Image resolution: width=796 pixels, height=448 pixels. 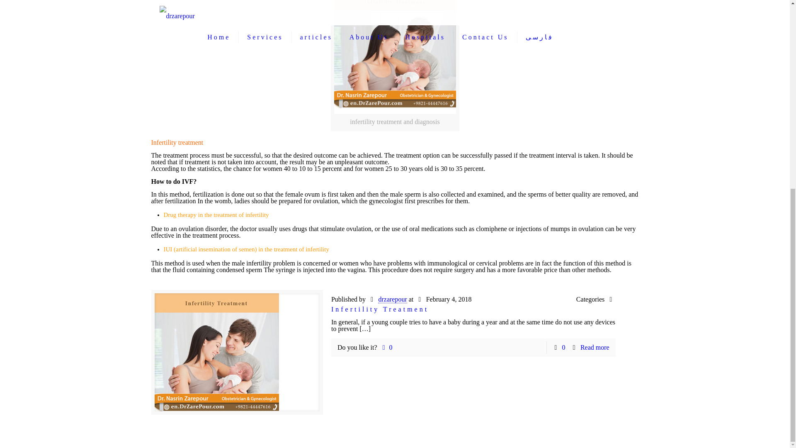 I want to click on Read more, so click(x=595, y=347).